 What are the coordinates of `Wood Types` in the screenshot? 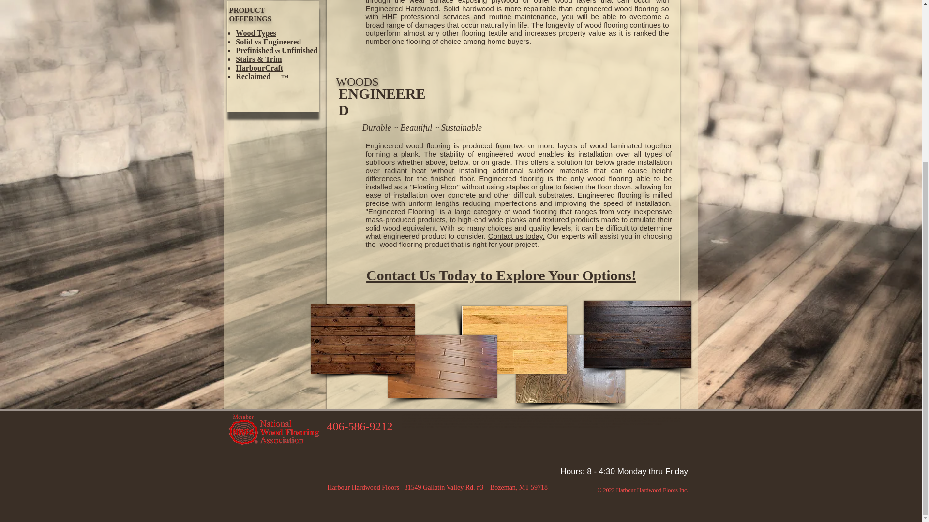 It's located at (255, 33).